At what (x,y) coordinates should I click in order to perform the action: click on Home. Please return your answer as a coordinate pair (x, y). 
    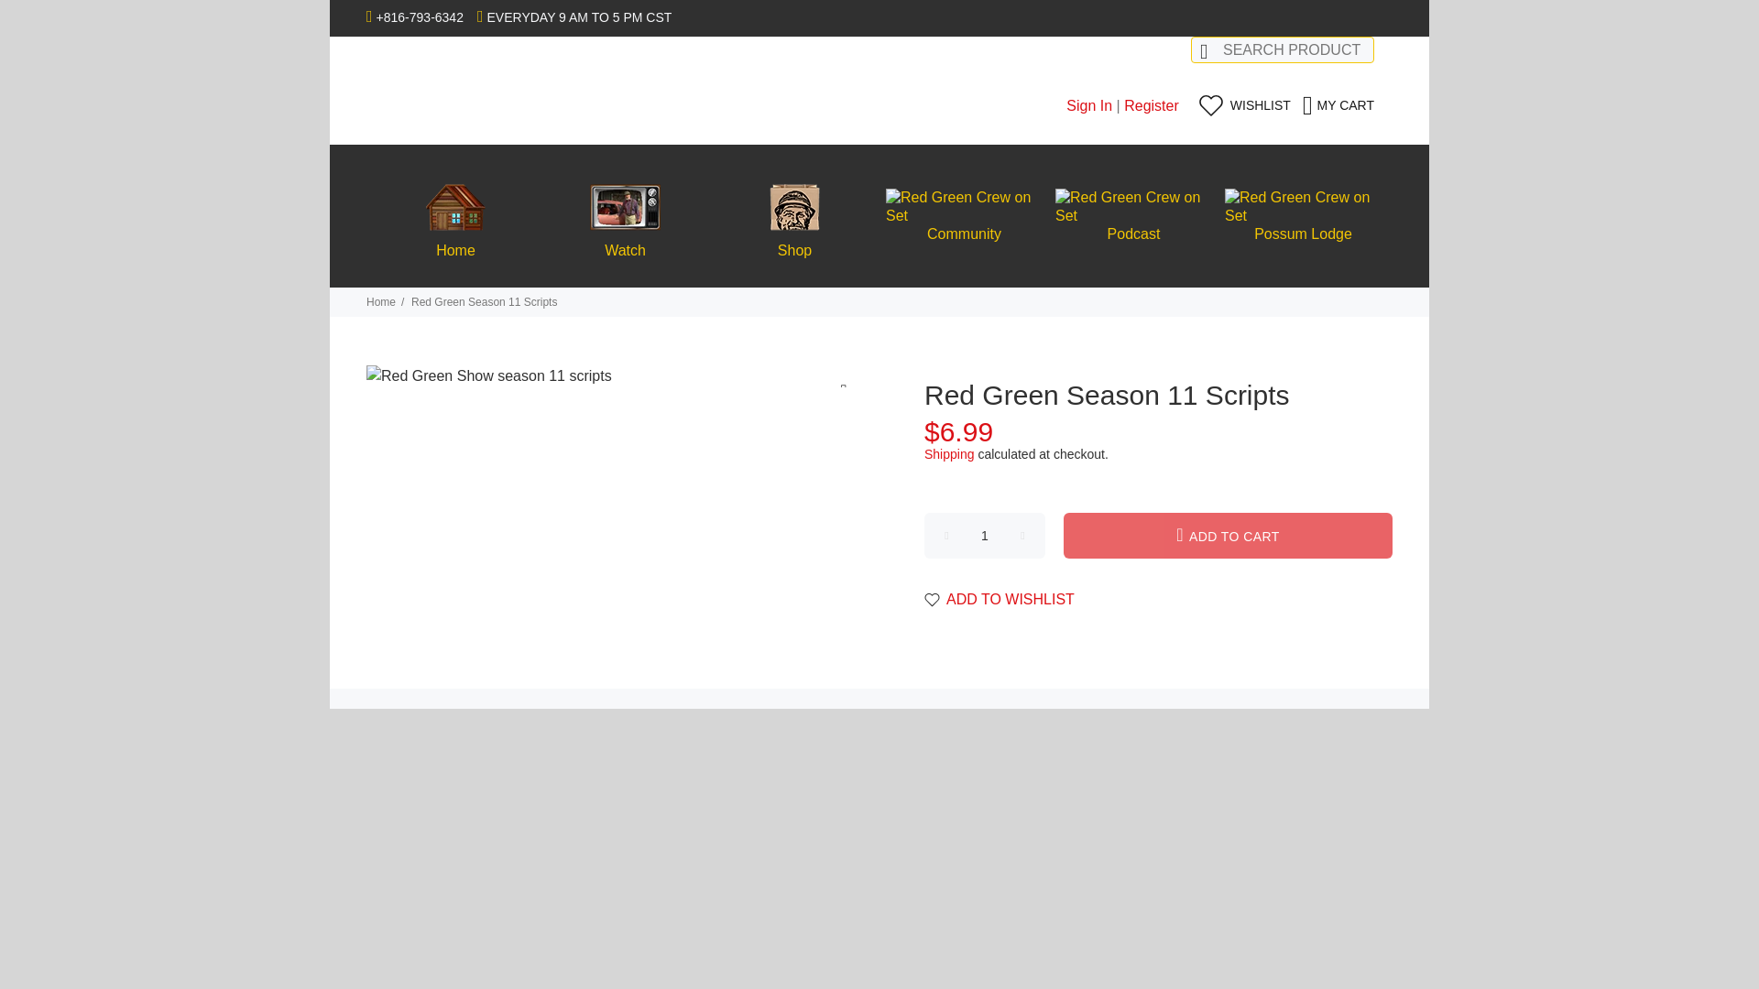
    Looking at the image, I should click on (456, 216).